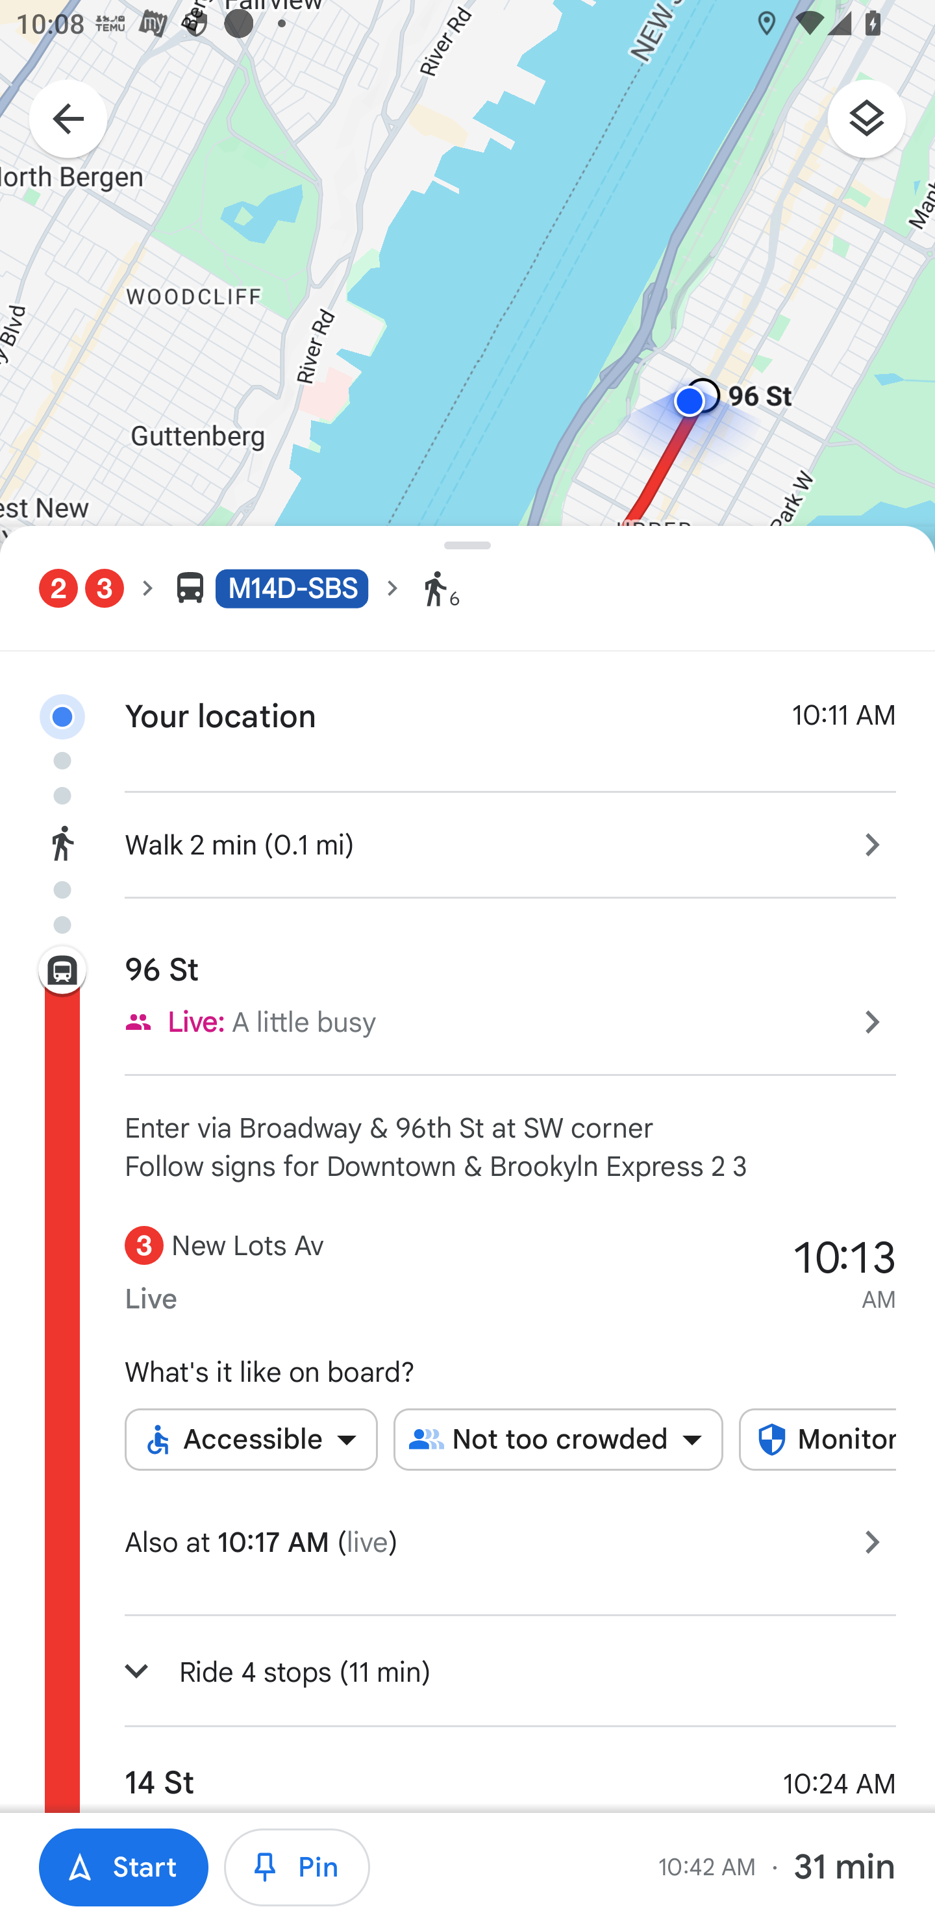  What do you see at coordinates (558, 1440) in the screenshot?
I see `Not too crowded Not too crowded Not too crowded` at bounding box center [558, 1440].